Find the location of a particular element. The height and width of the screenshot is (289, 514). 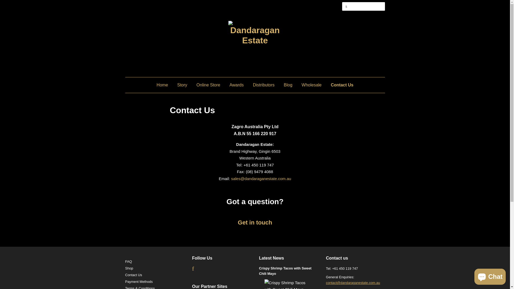

Payment Methods is located at coordinates (139, 282).